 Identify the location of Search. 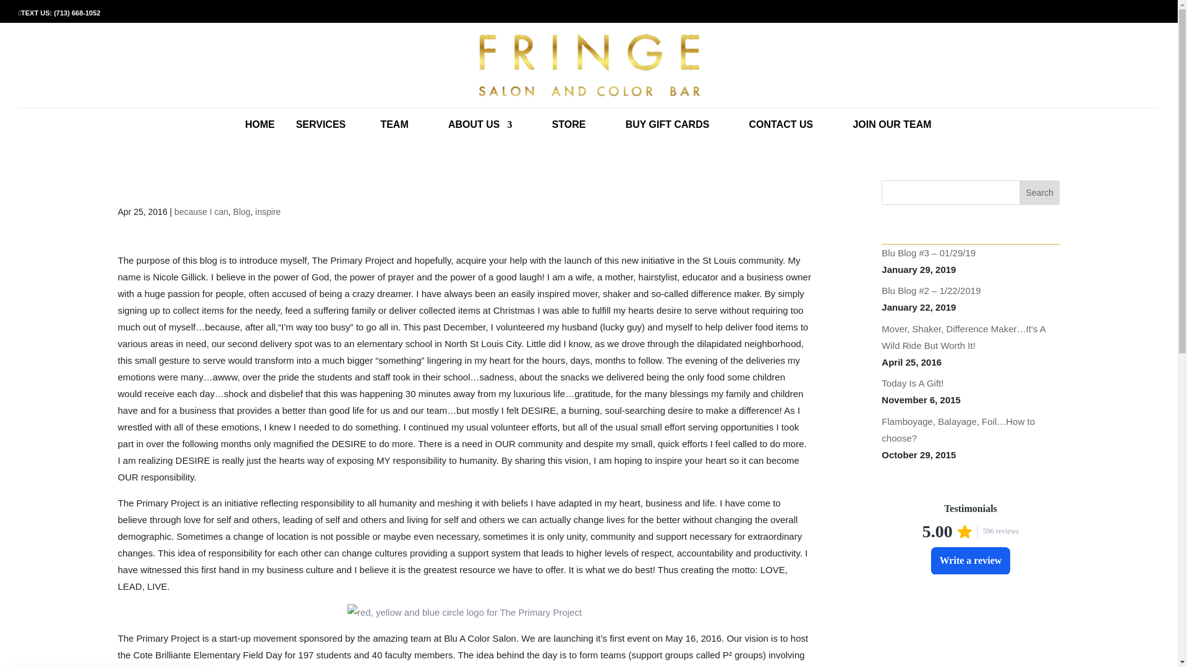
(1040, 192).